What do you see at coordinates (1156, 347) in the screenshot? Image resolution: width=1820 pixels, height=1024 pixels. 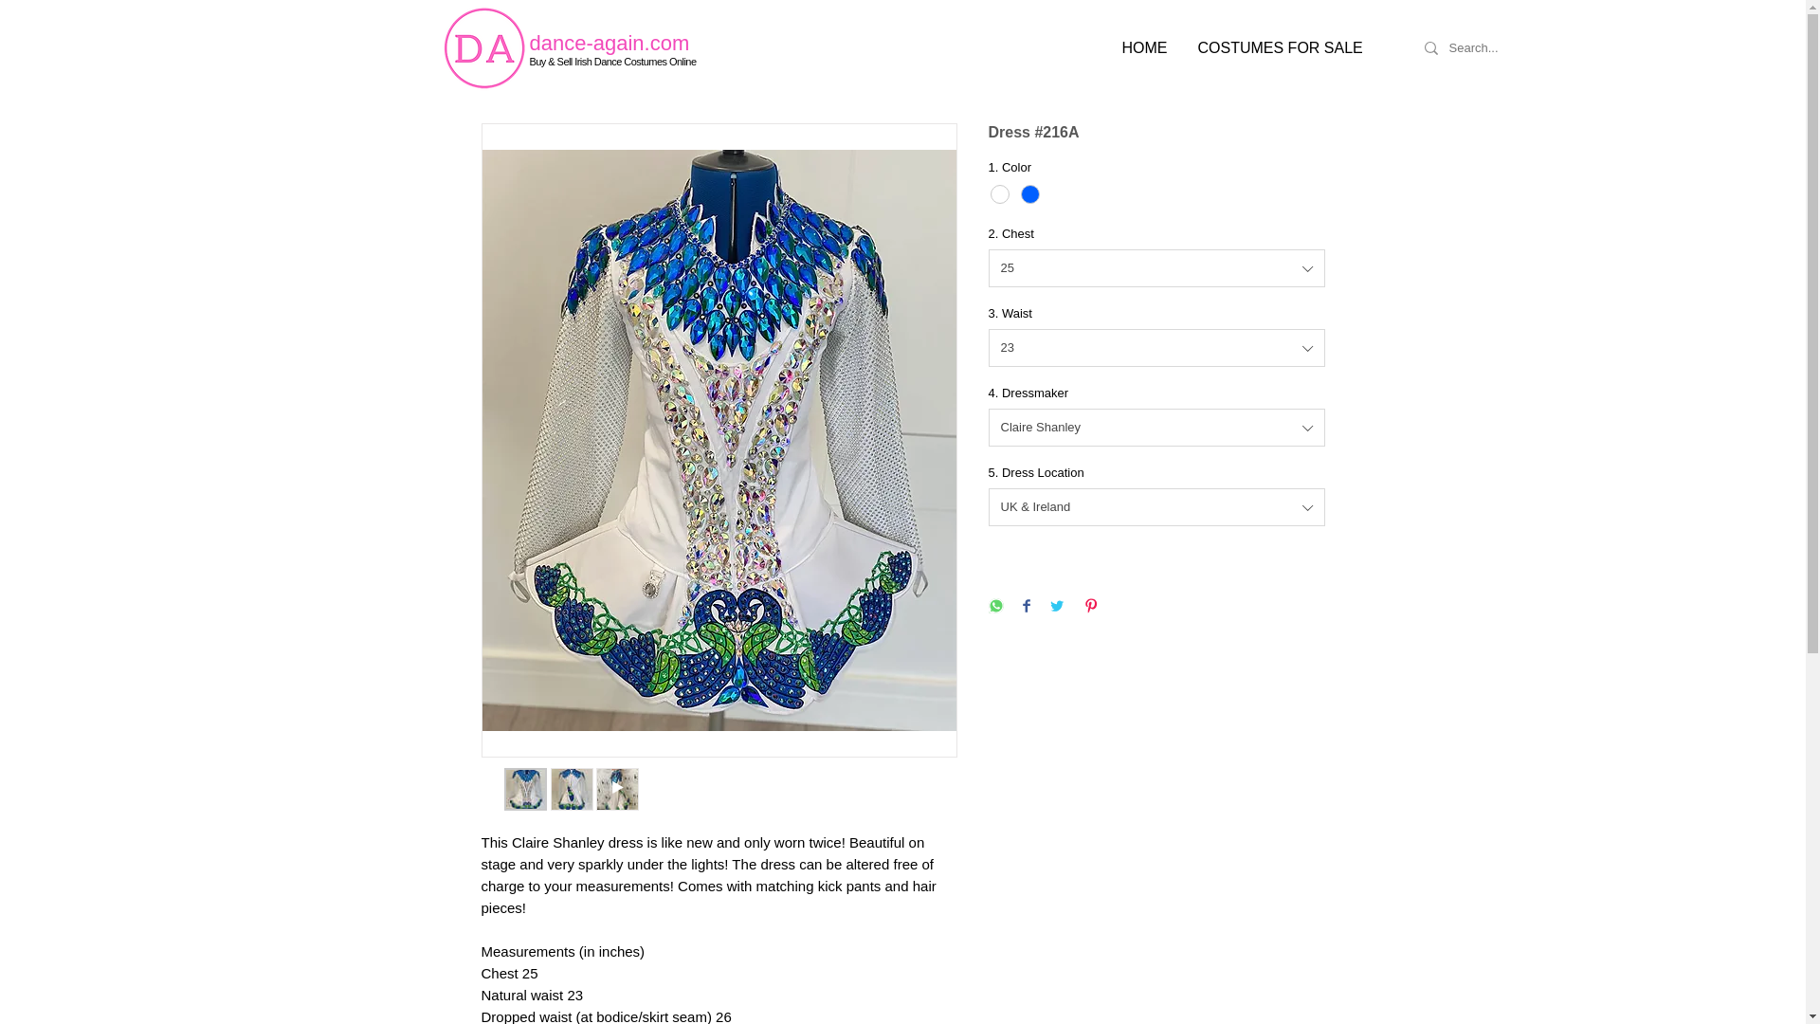 I see `23` at bounding box center [1156, 347].